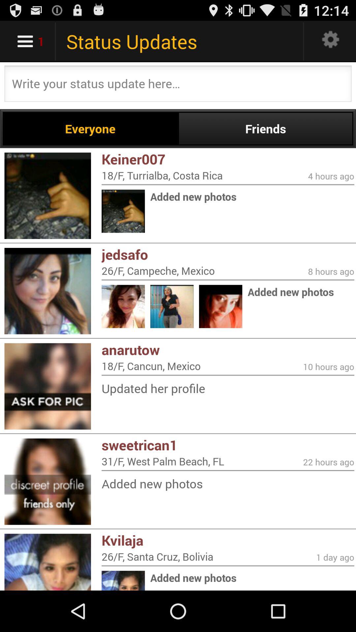 The height and width of the screenshot is (632, 356). Describe the element at coordinates (90, 128) in the screenshot. I see `turn on app above keiner007 icon` at that location.